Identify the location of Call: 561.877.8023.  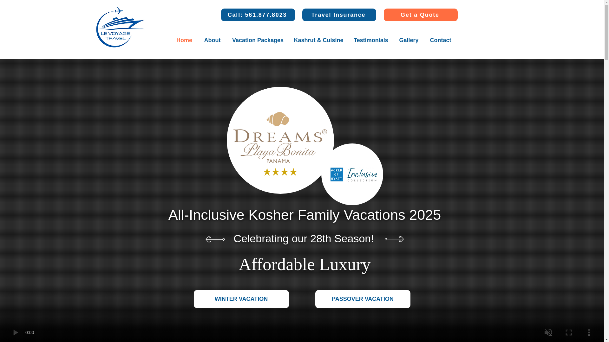
(258, 15).